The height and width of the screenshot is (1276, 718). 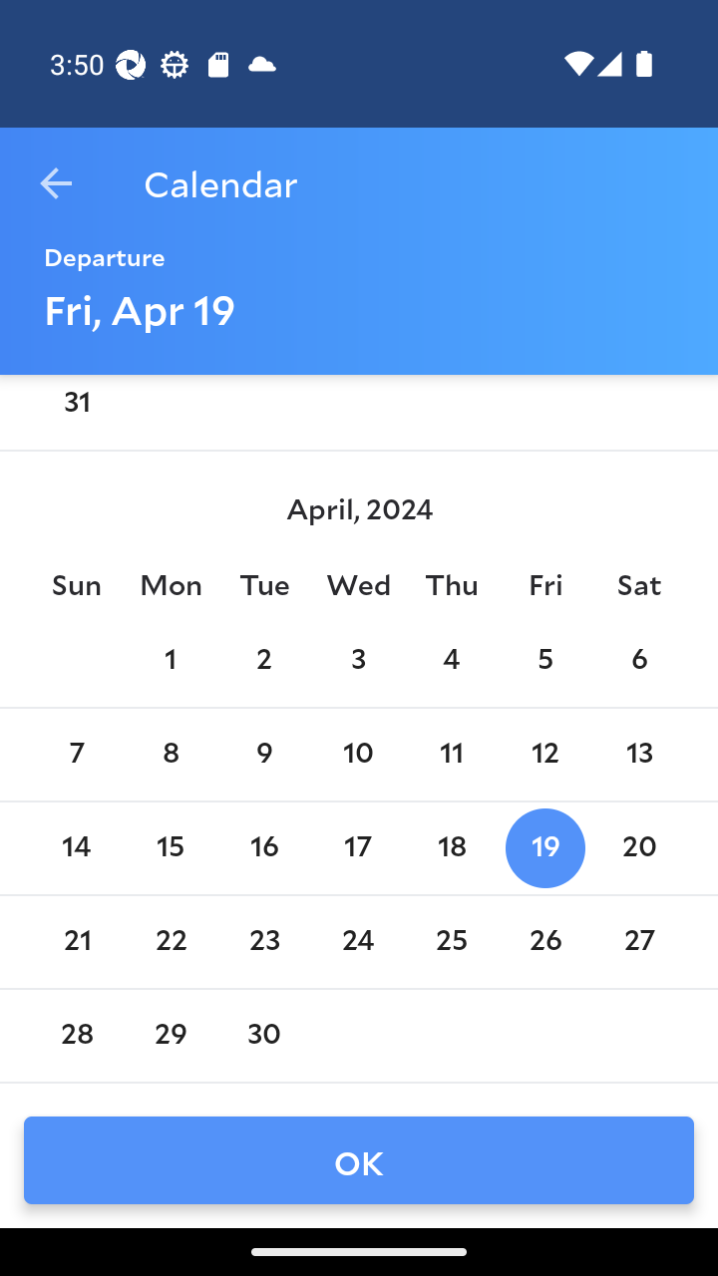 What do you see at coordinates (263, 660) in the screenshot?
I see `2` at bounding box center [263, 660].